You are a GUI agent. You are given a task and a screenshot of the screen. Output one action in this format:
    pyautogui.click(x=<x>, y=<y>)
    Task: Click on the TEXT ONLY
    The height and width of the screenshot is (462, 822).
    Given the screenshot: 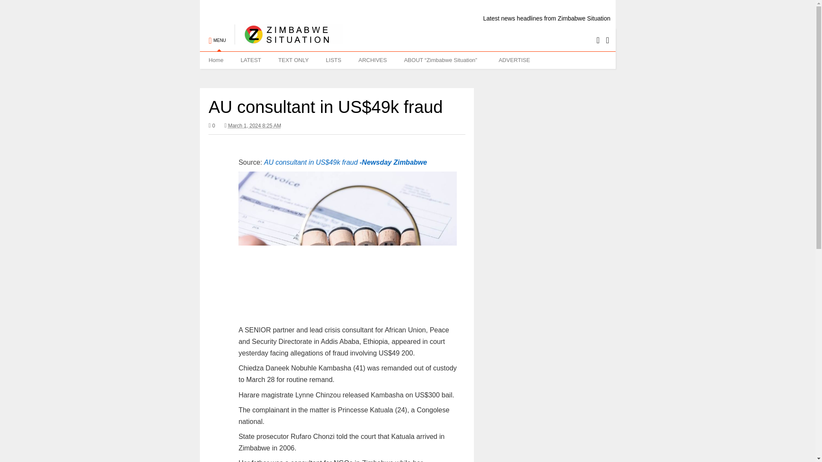 What is the action you would take?
    pyautogui.click(x=293, y=60)
    